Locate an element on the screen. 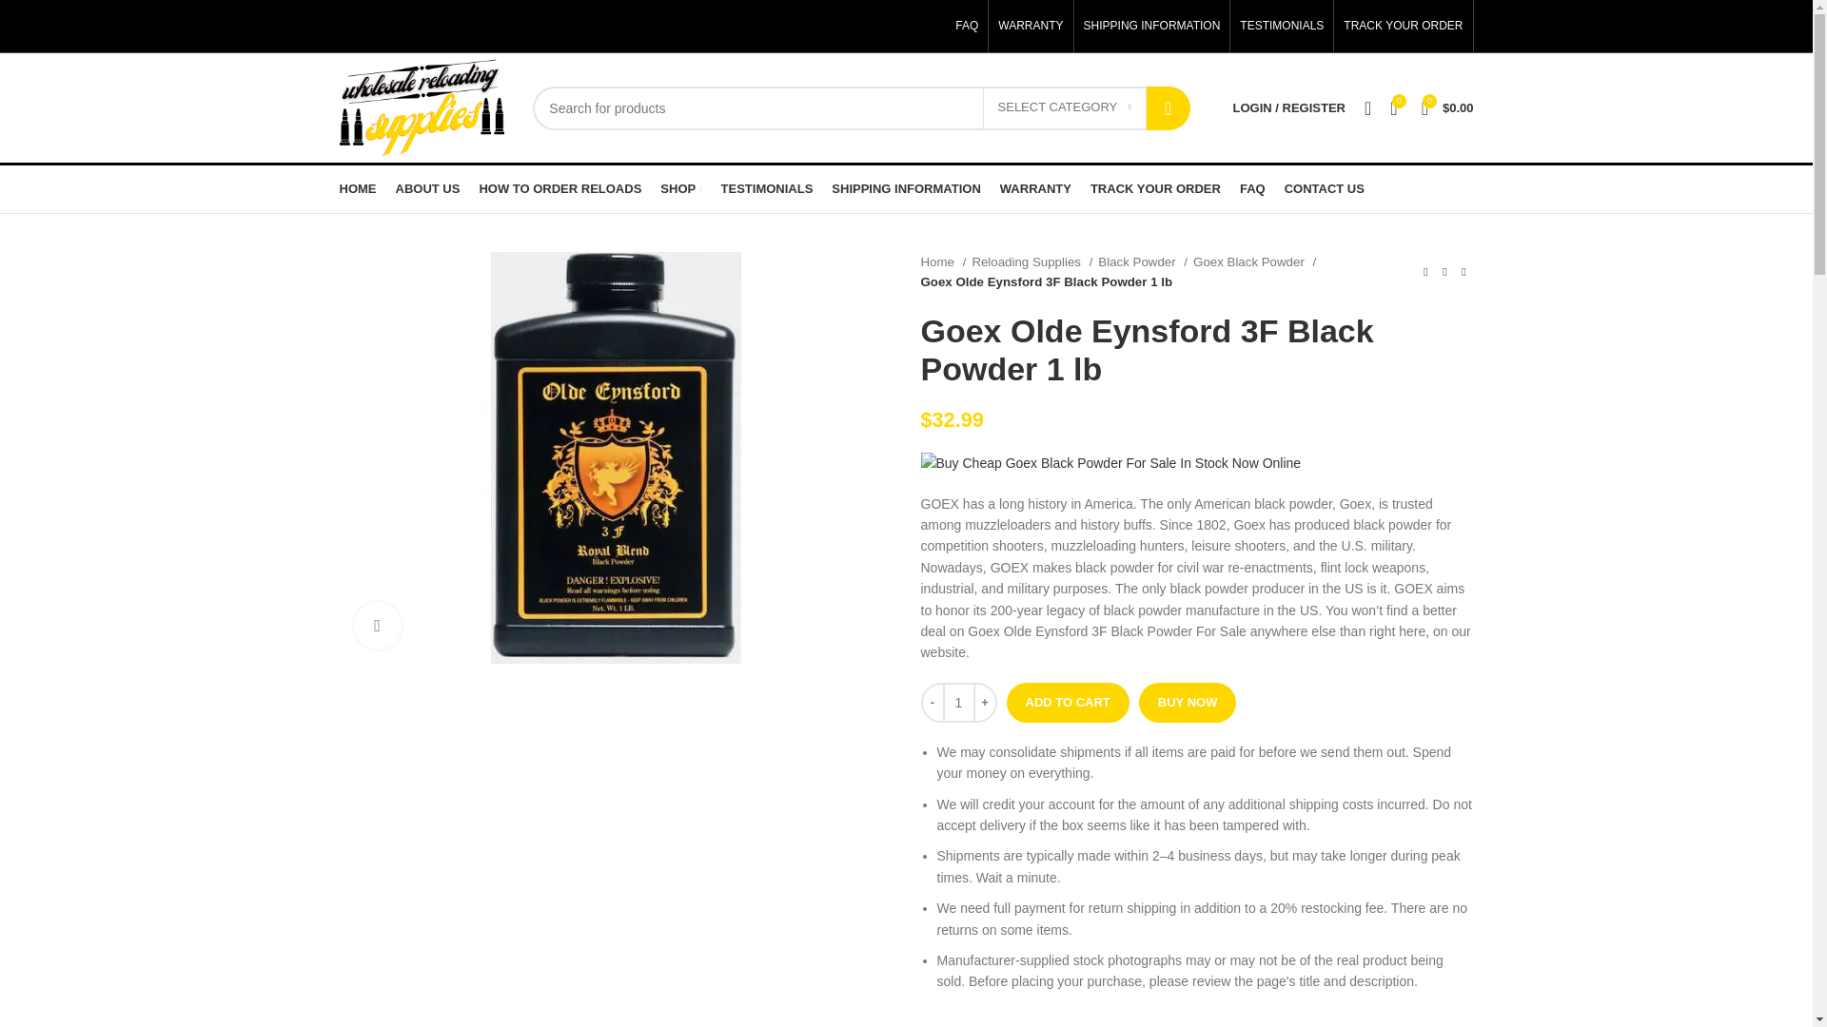 The width and height of the screenshot is (1827, 1027). - is located at coordinates (933, 703).